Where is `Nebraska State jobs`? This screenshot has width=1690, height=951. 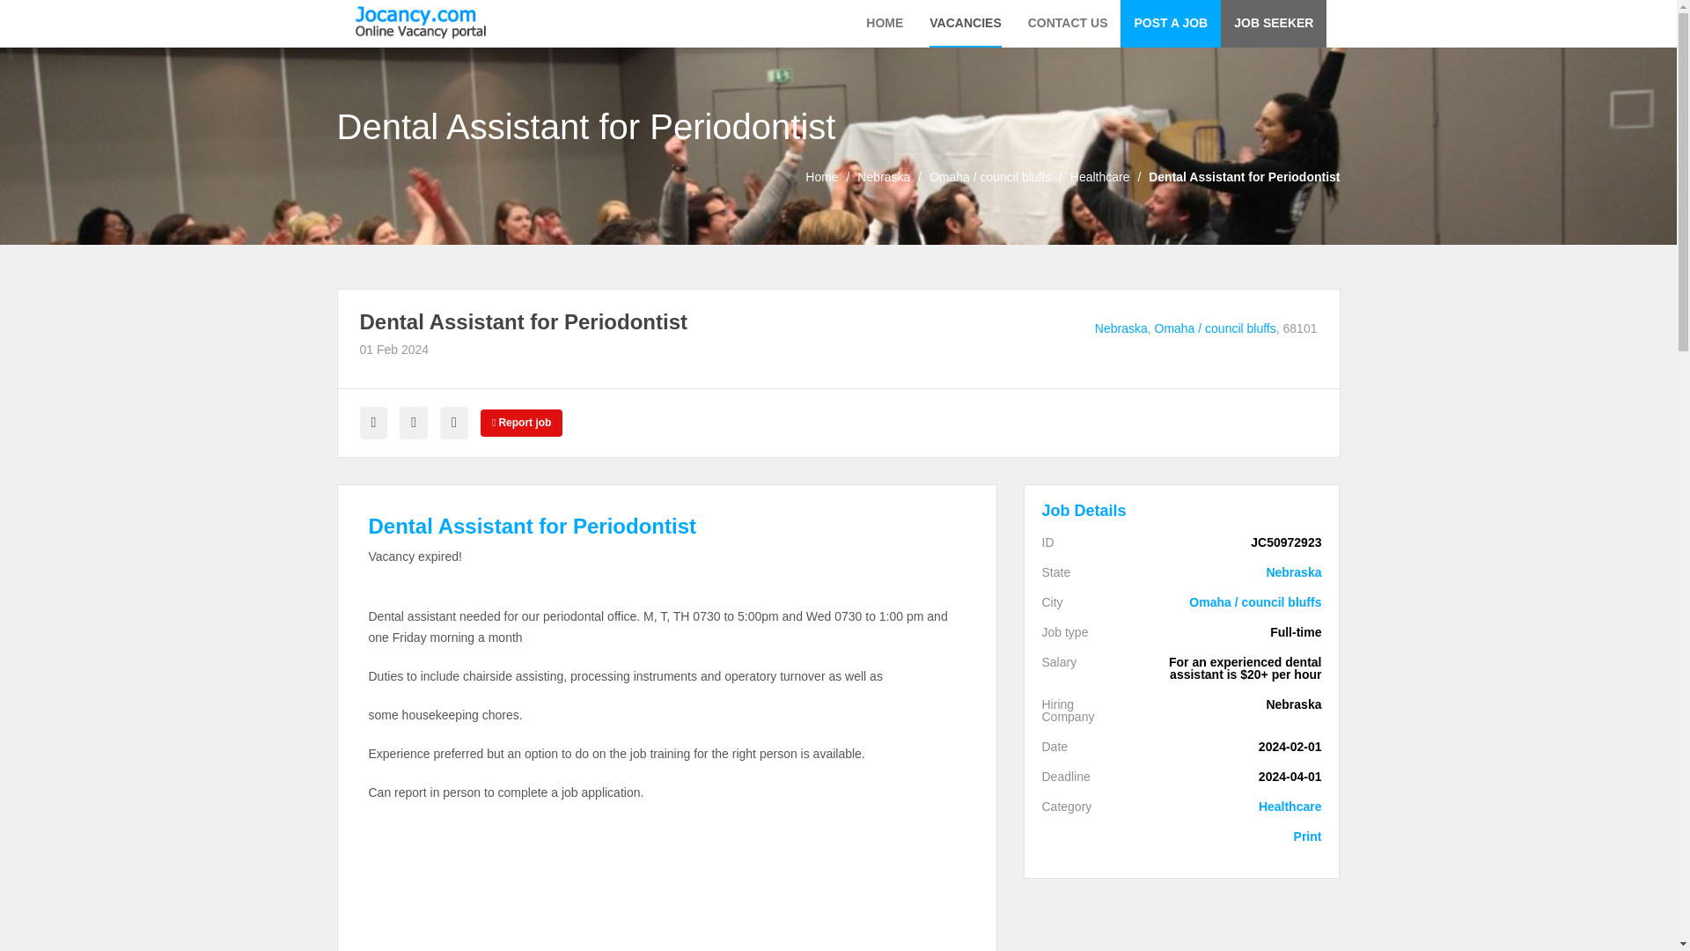 Nebraska State jobs is located at coordinates (884, 177).